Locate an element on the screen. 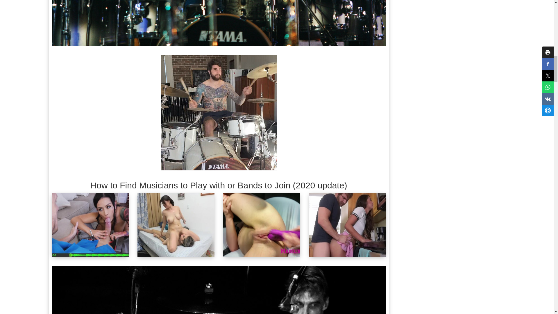  Nude fit hot snatch is located at coordinates (219, 112).